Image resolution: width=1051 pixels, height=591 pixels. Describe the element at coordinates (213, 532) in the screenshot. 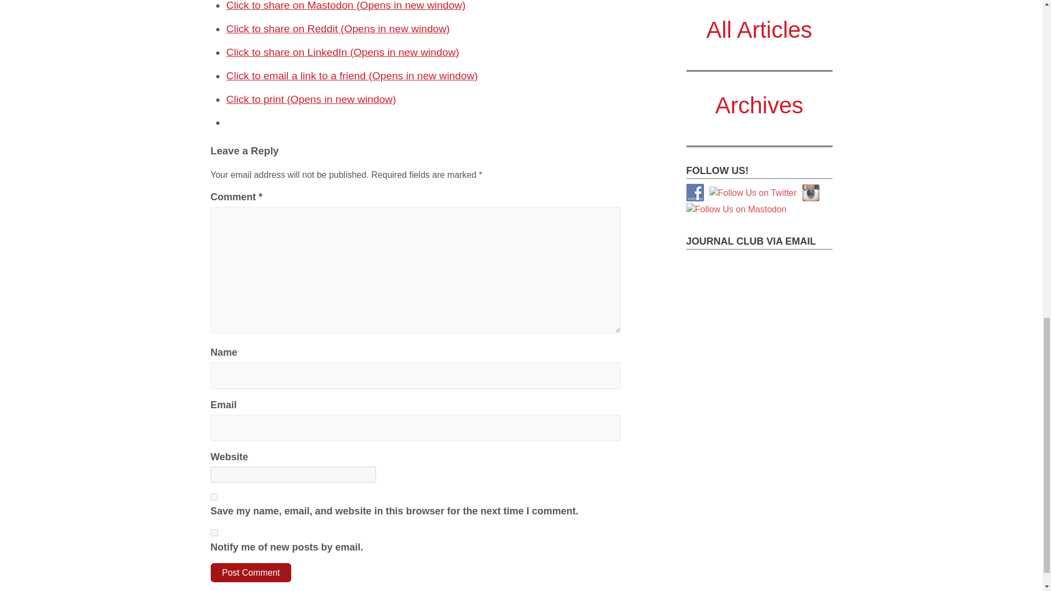

I see `subscribe` at that location.